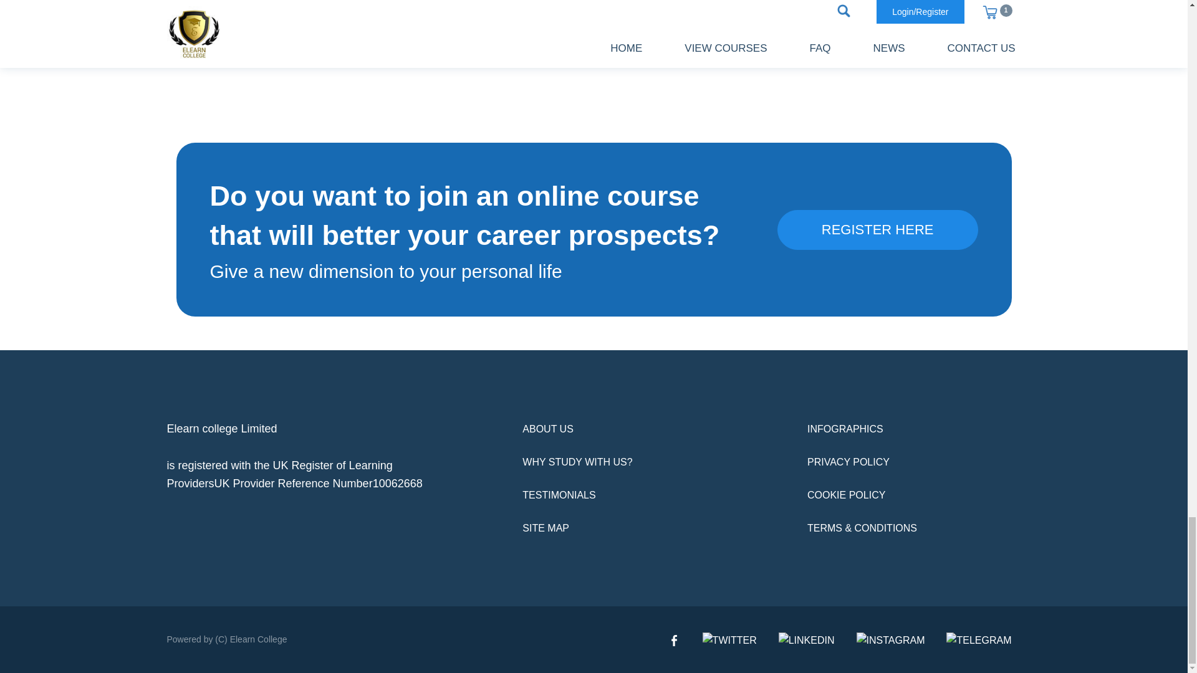  What do you see at coordinates (891, 639) in the screenshot?
I see `Follow us on Instagram` at bounding box center [891, 639].